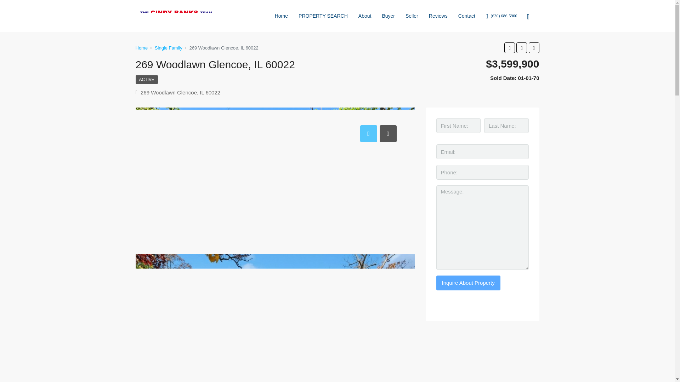 The height and width of the screenshot is (382, 680). What do you see at coordinates (468, 283) in the screenshot?
I see `Inquire About Property` at bounding box center [468, 283].